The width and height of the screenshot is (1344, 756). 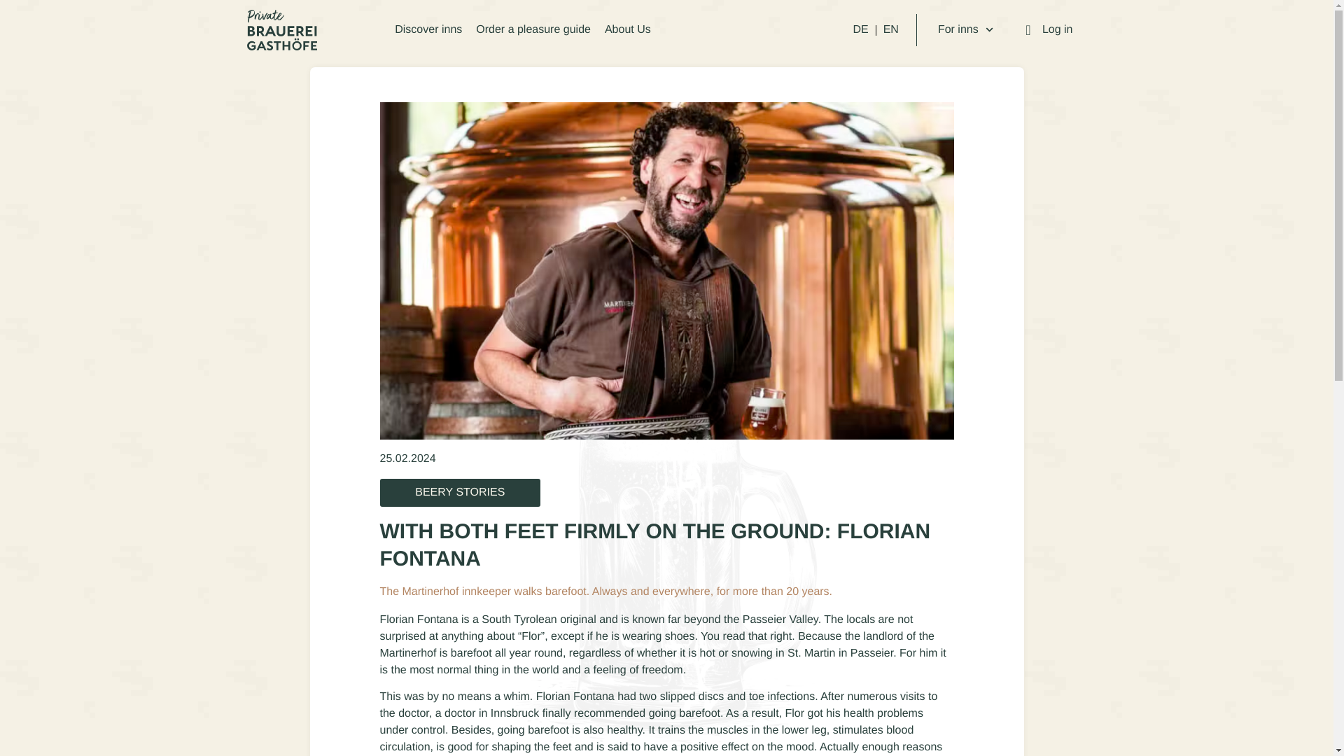 I want to click on EN, so click(x=890, y=29).